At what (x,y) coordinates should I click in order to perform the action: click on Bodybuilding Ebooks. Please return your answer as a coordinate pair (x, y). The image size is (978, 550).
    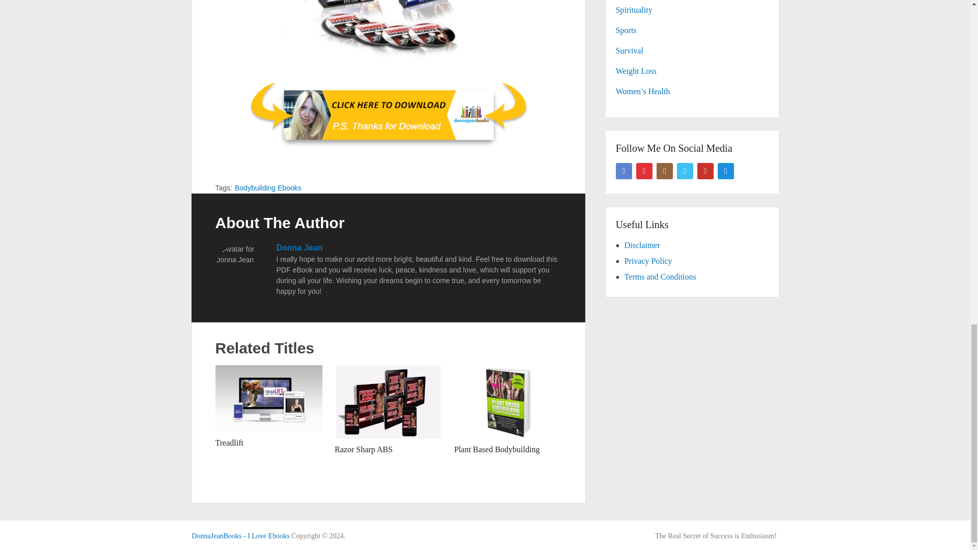
    Looking at the image, I should click on (268, 187).